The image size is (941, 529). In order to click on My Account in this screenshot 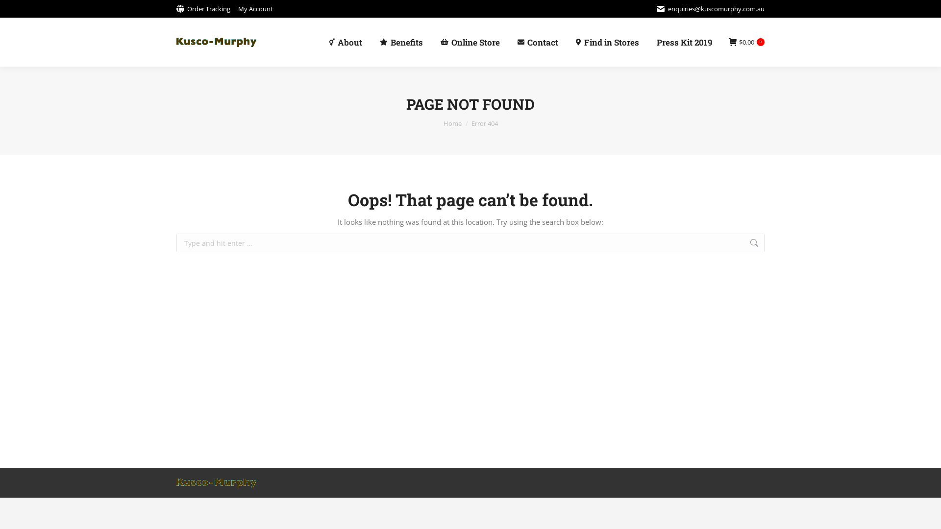, I will do `click(256, 9)`.